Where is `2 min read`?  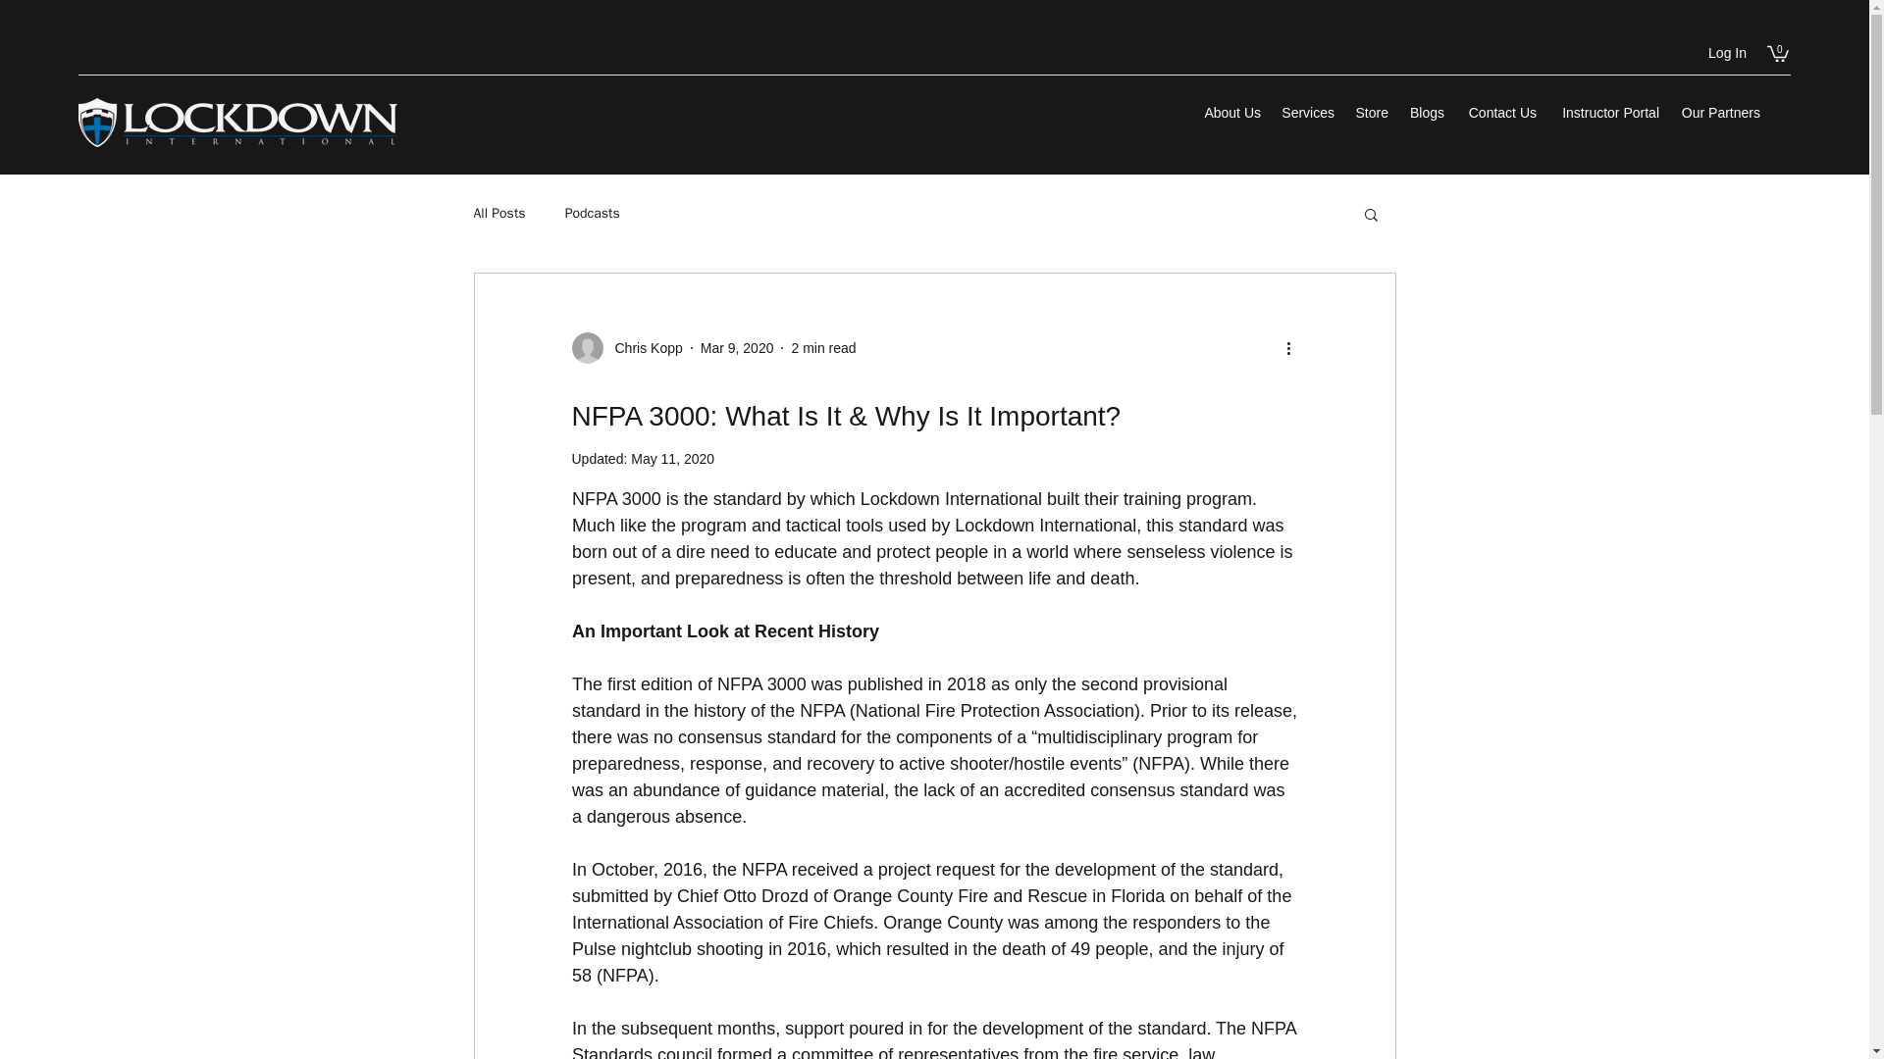
2 min read is located at coordinates (822, 347).